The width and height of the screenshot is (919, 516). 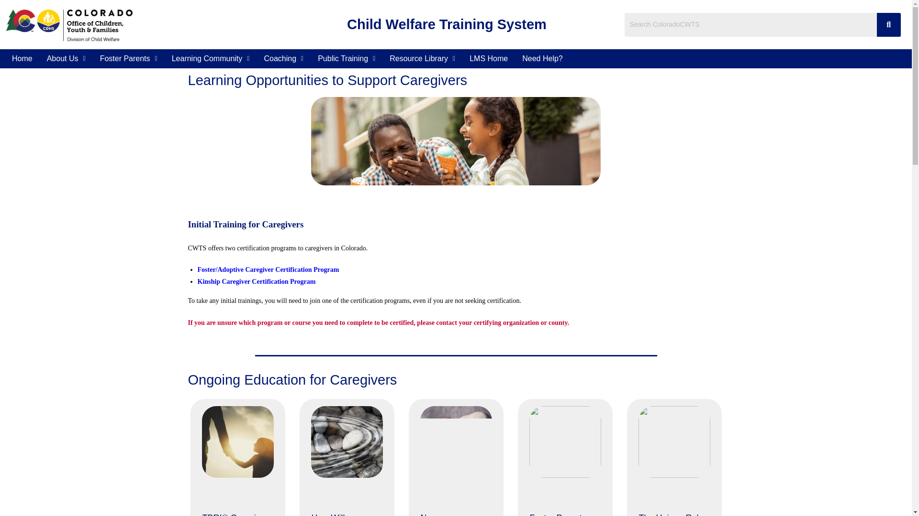 What do you see at coordinates (128, 58) in the screenshot?
I see `Foster Parents` at bounding box center [128, 58].